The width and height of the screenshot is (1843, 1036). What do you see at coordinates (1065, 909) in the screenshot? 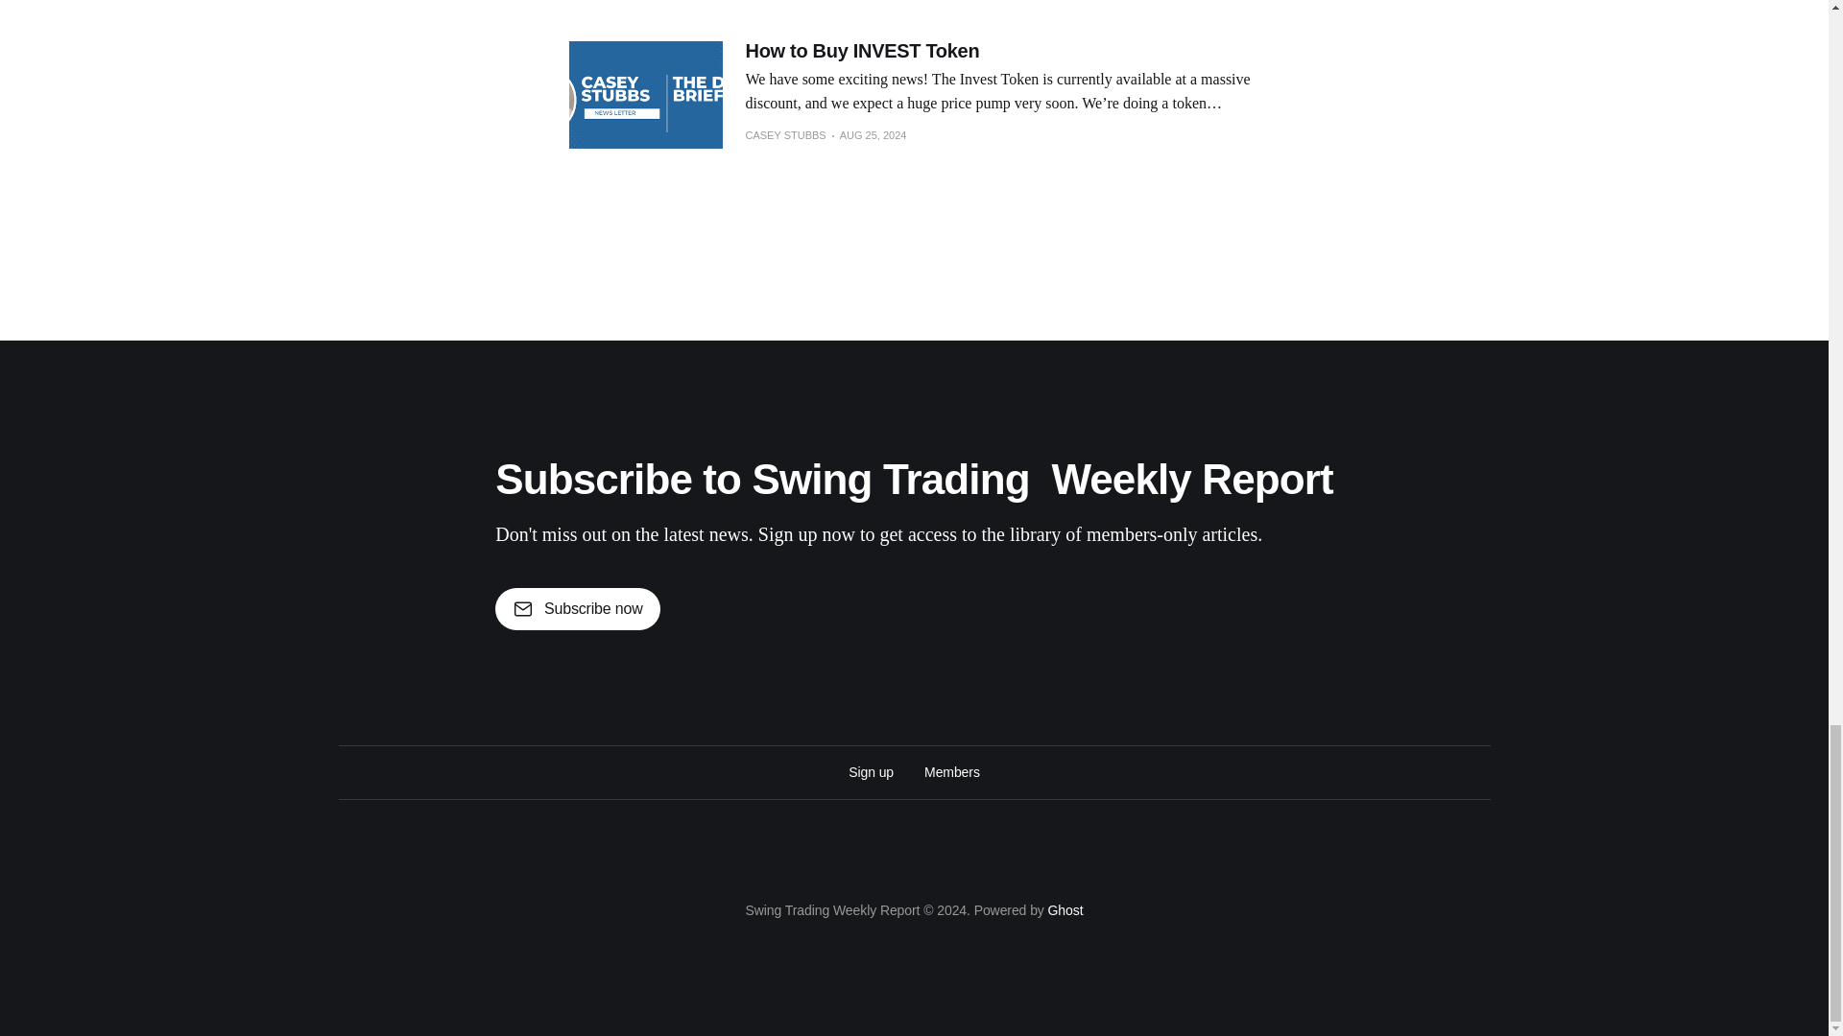
I see `Ghost` at bounding box center [1065, 909].